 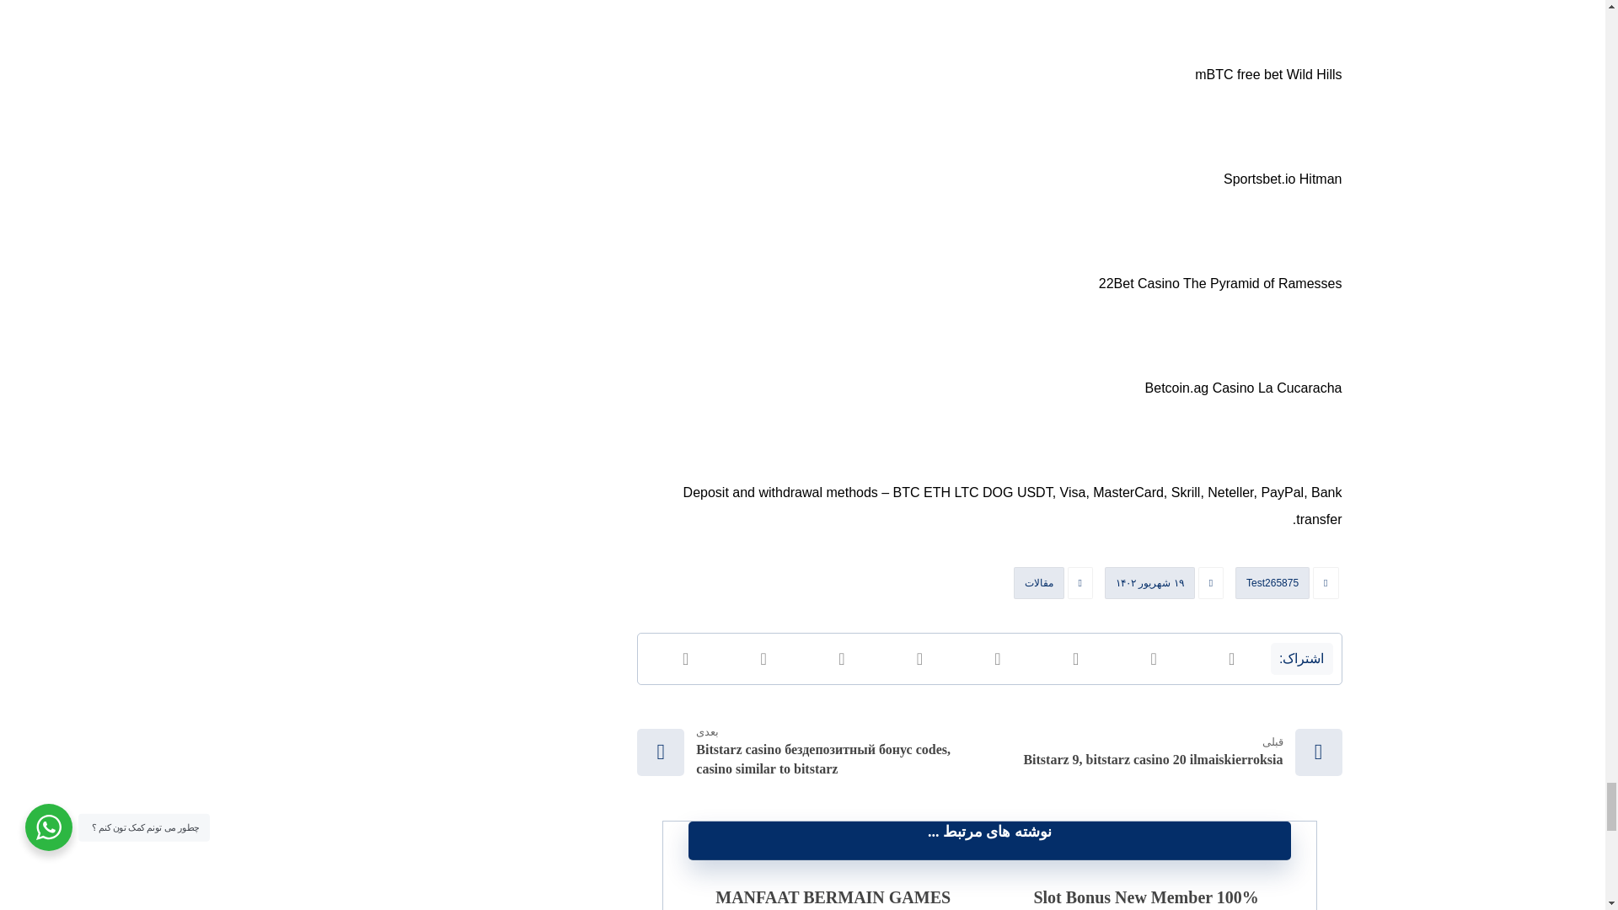 What do you see at coordinates (1288, 586) in the screenshot?
I see `Posted by` at bounding box center [1288, 586].